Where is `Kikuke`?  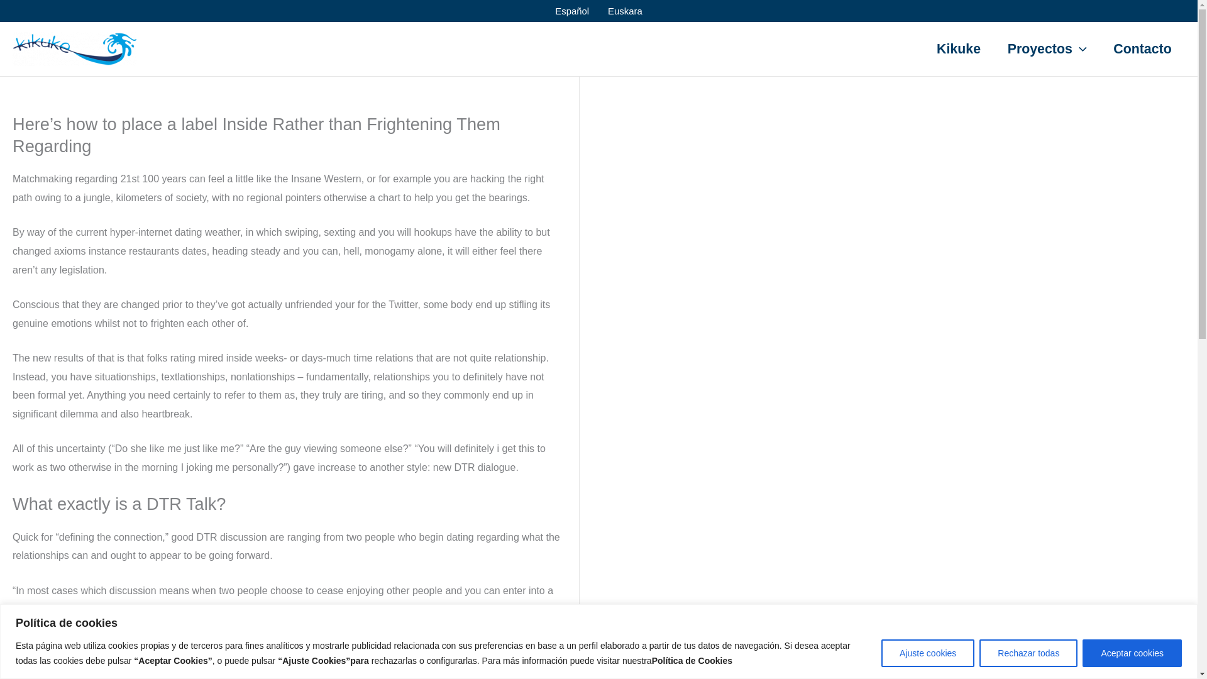 Kikuke is located at coordinates (959, 48).